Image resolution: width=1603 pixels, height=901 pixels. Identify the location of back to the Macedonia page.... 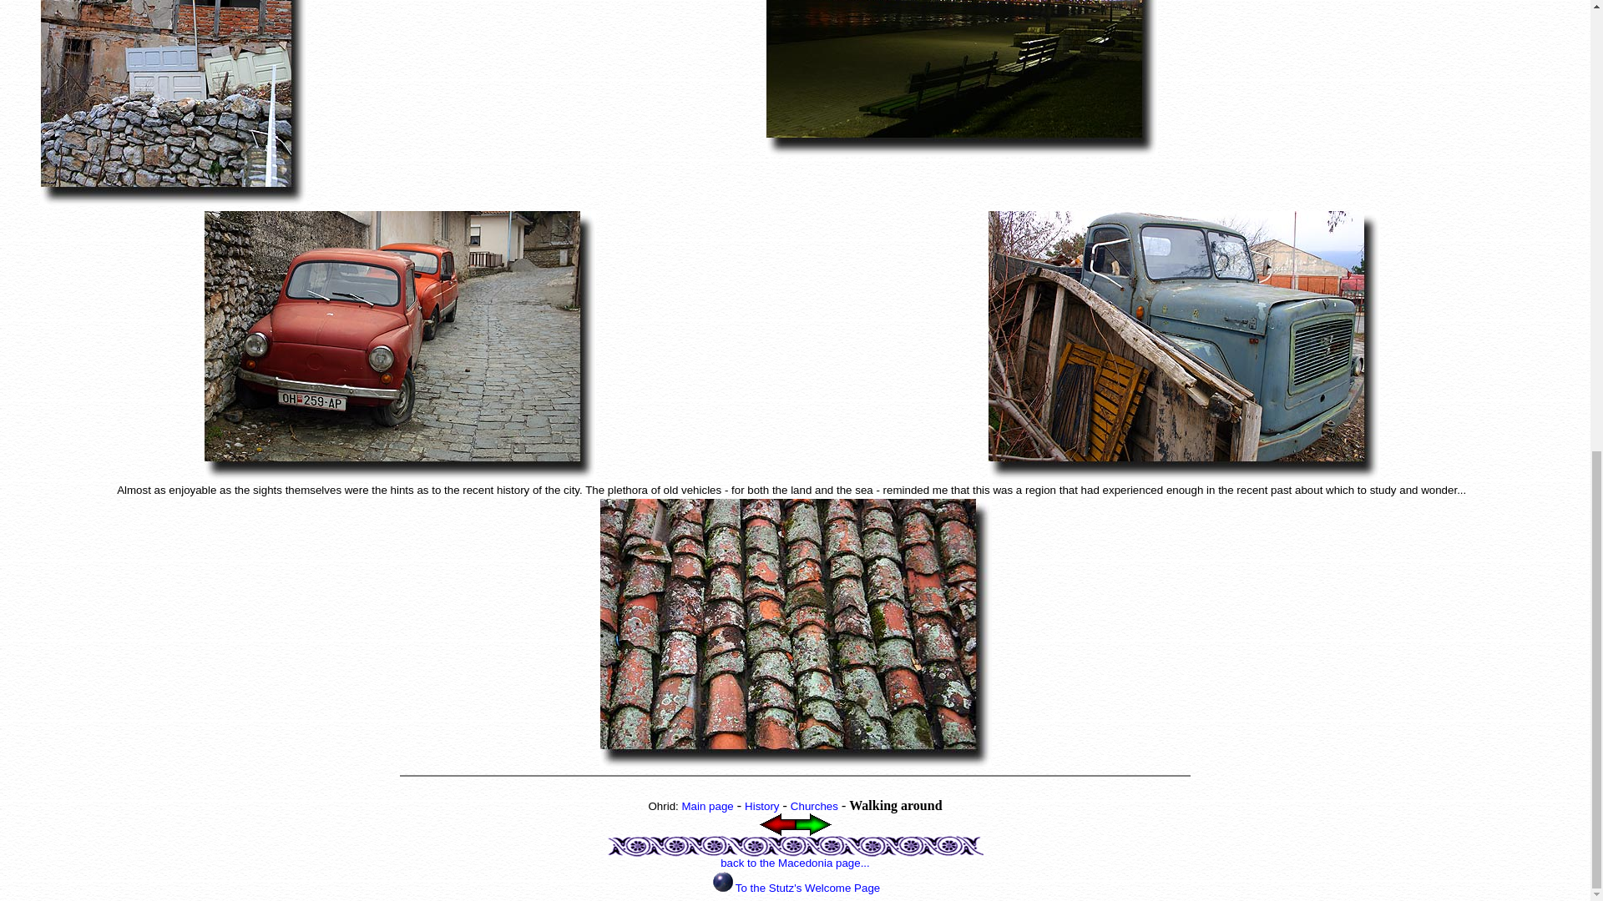
(795, 863).